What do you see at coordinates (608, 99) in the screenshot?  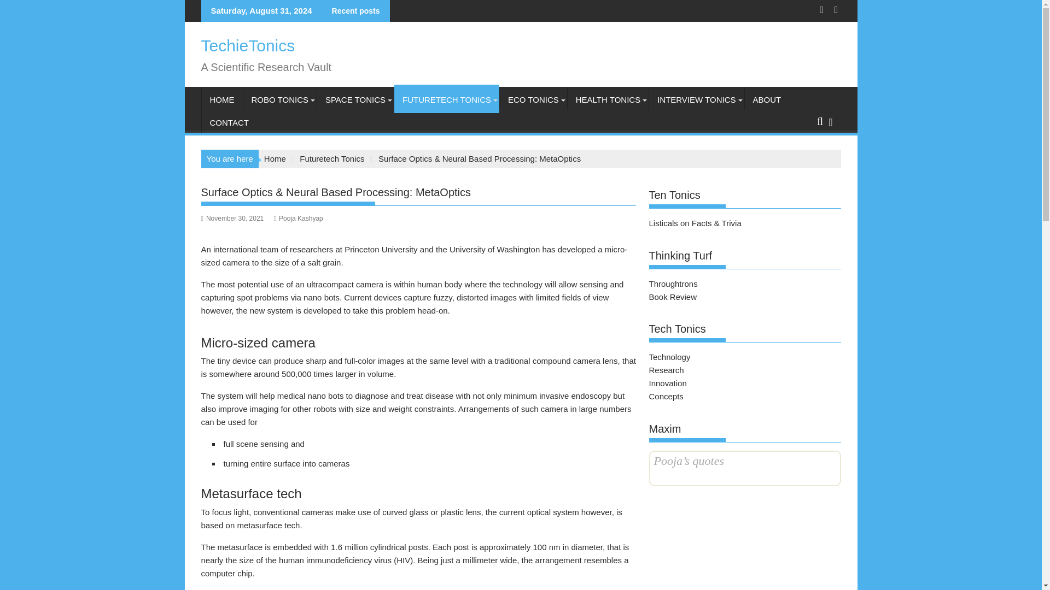 I see `HEALTH TONICS` at bounding box center [608, 99].